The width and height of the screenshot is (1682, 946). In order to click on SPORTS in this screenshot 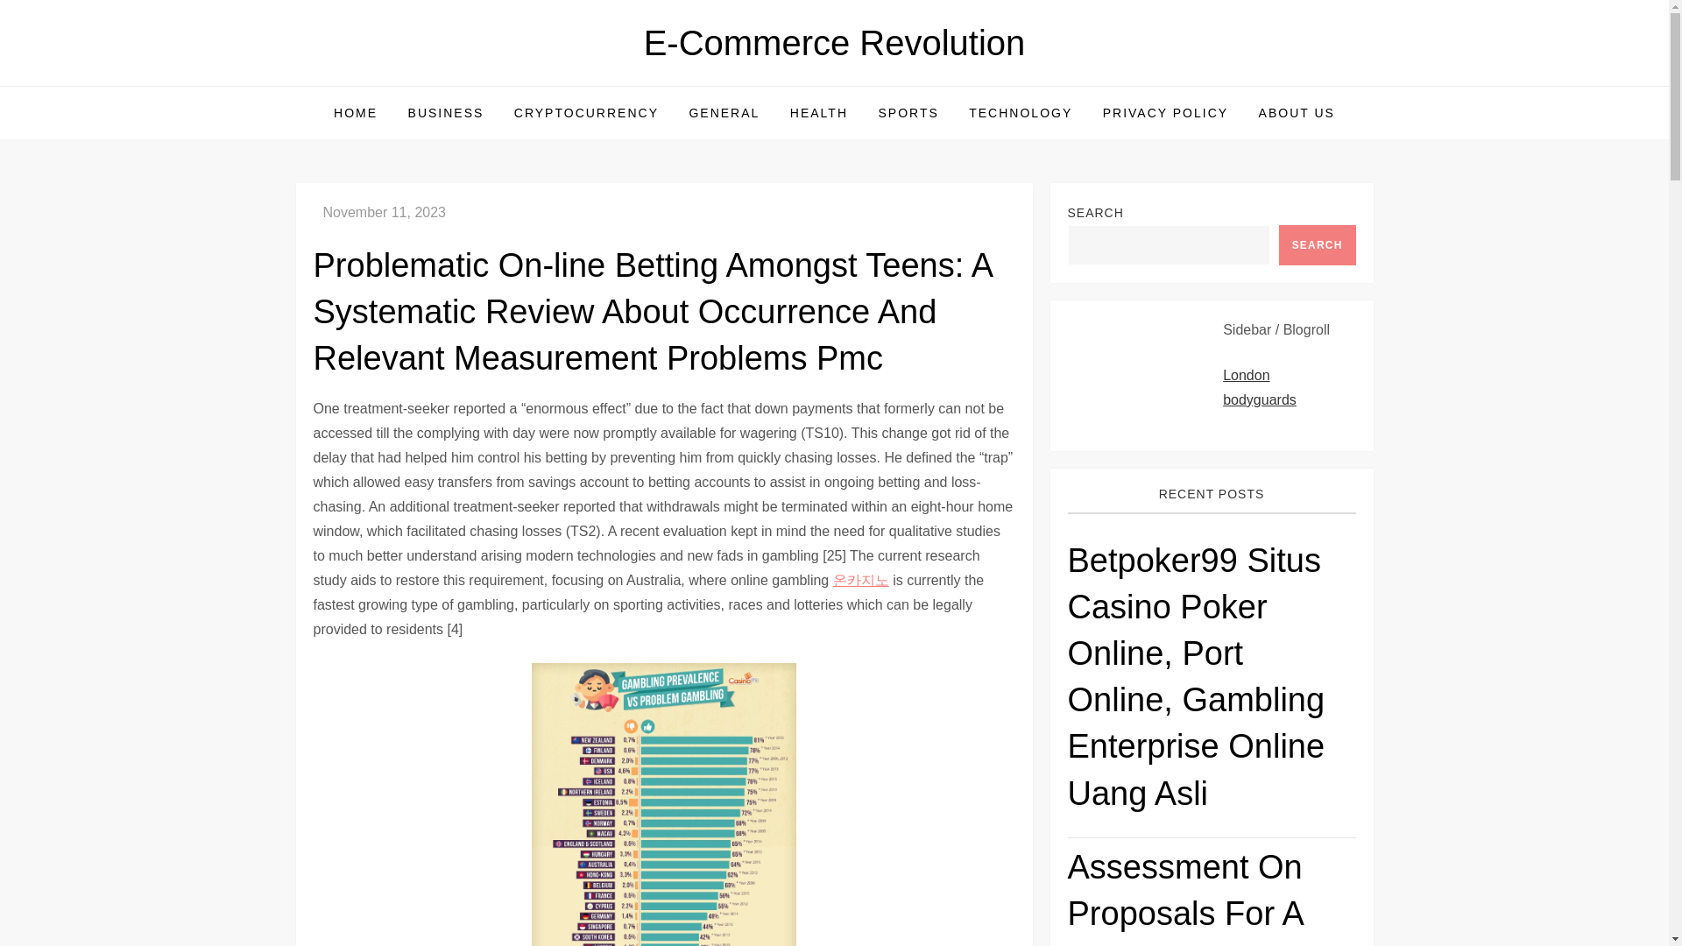, I will do `click(908, 112)`.